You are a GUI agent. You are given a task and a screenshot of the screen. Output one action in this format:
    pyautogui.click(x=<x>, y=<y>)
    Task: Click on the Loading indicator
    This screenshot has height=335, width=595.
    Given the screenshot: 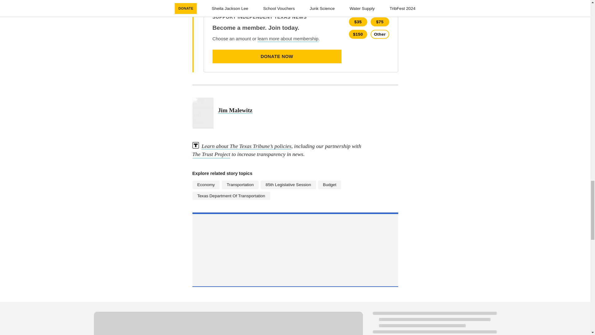 What is the action you would take?
    pyautogui.click(x=434, y=323)
    